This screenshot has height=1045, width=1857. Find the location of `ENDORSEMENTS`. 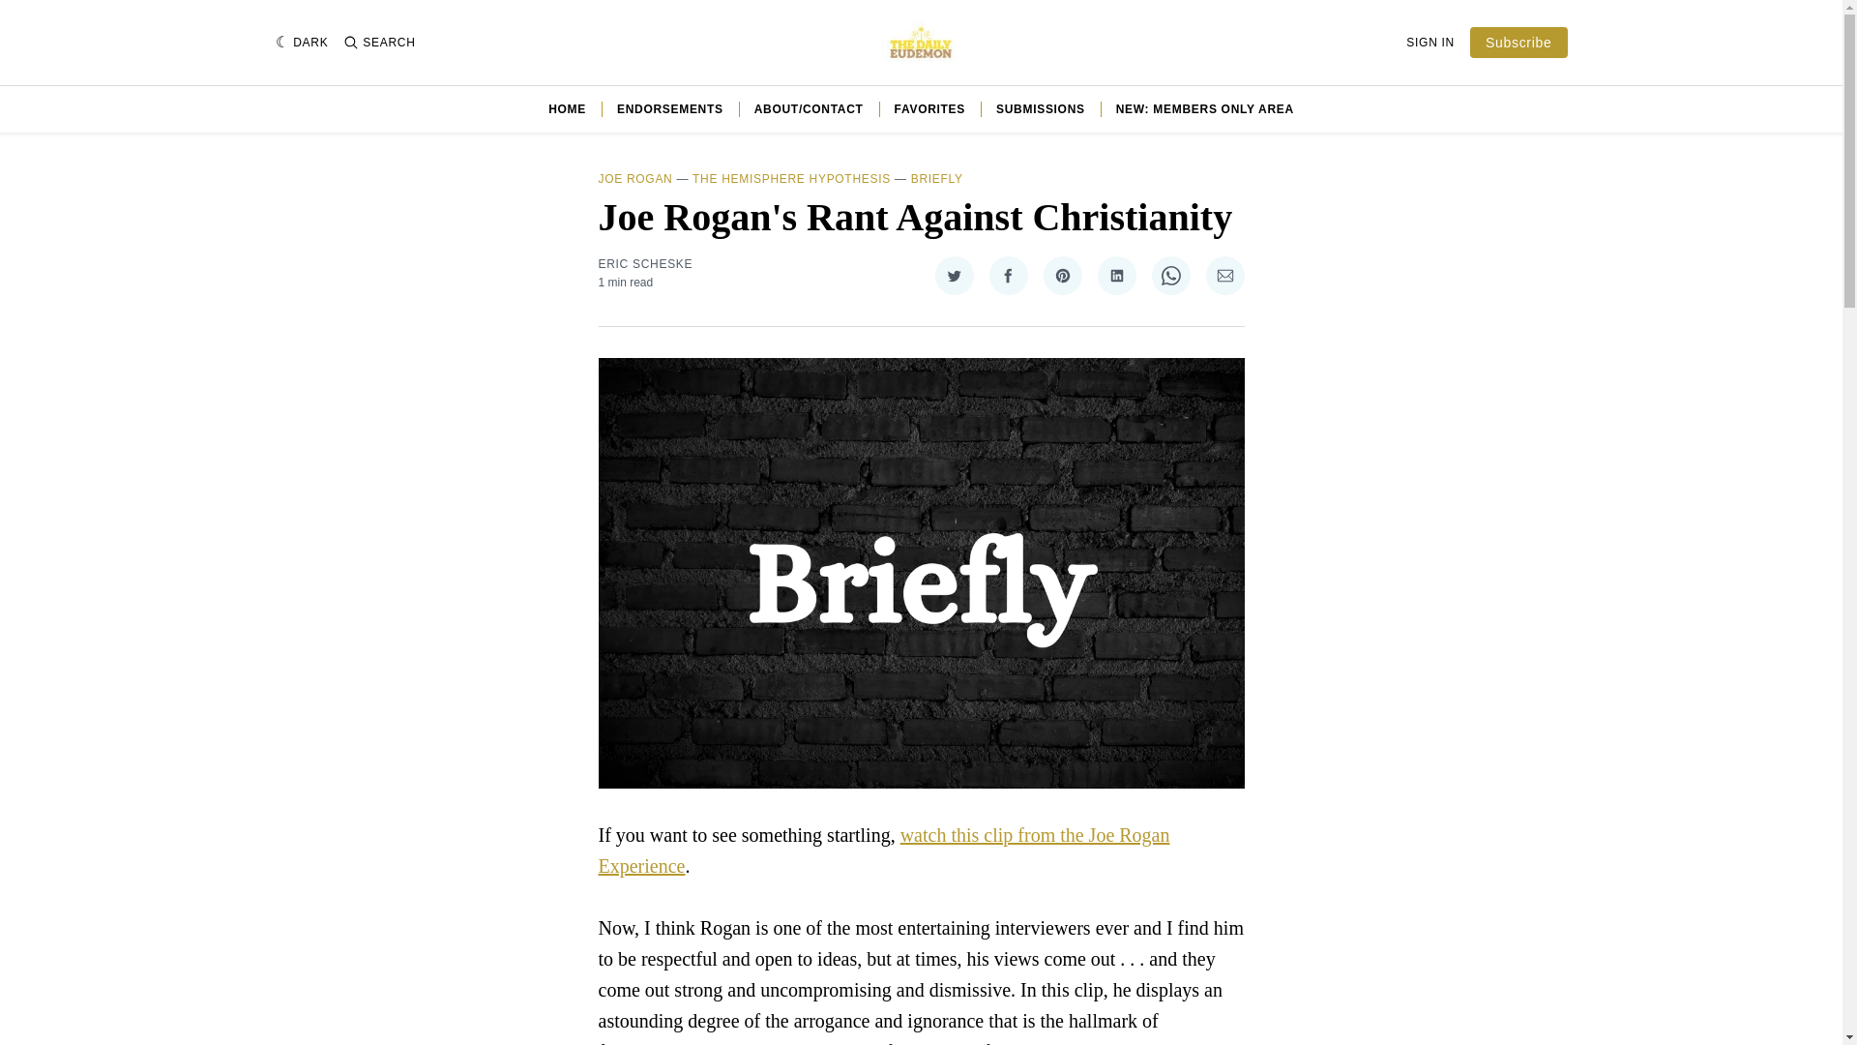

ENDORSEMENTS is located at coordinates (669, 108).